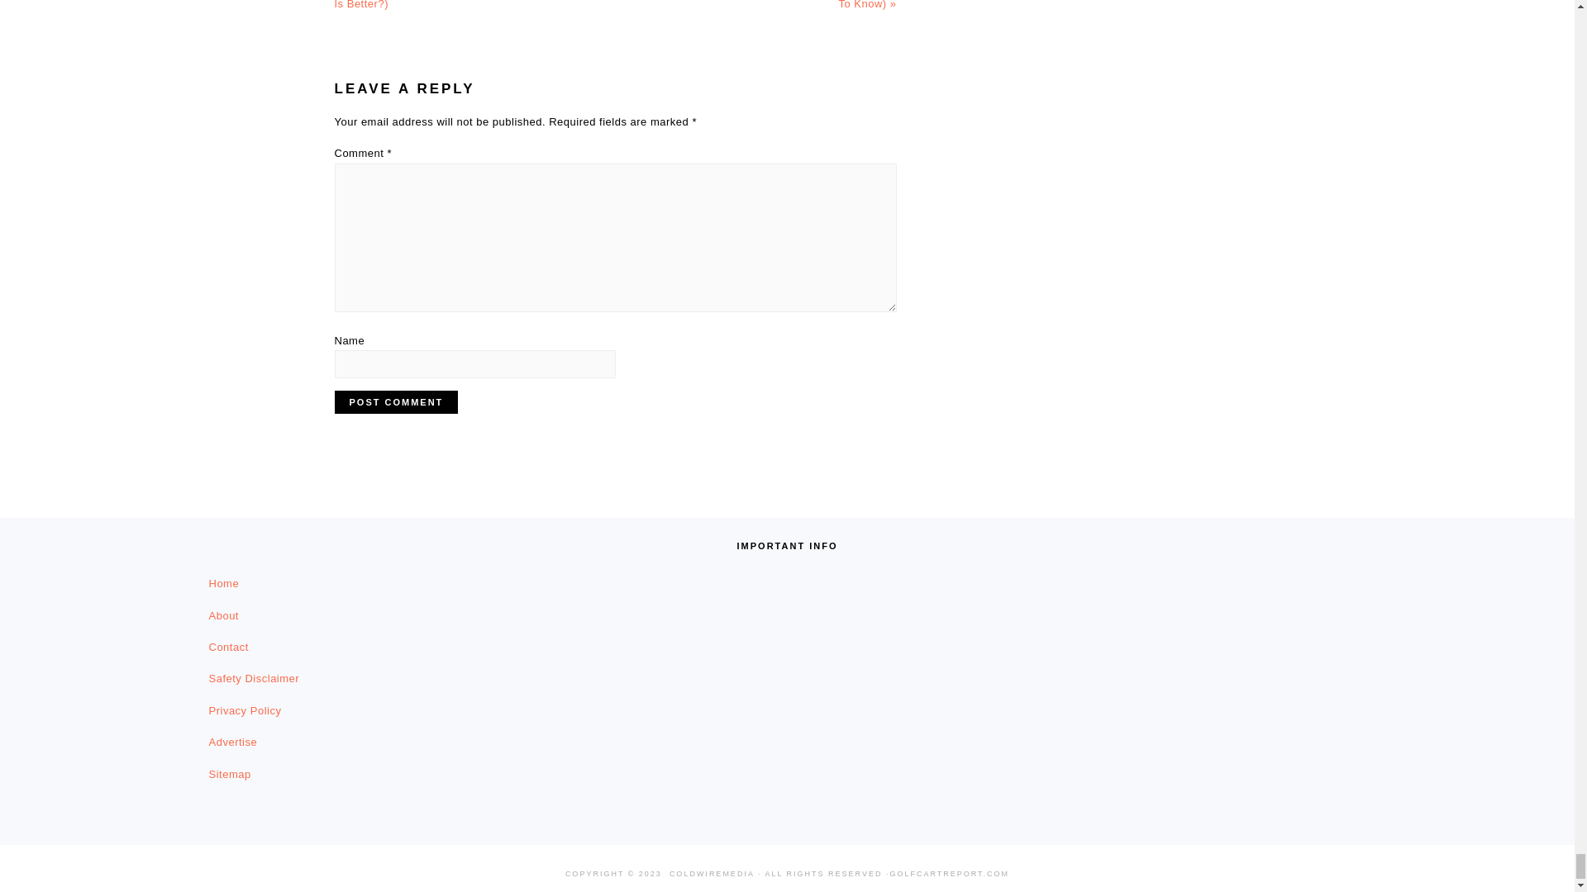  What do you see at coordinates (223, 614) in the screenshot?
I see `About` at bounding box center [223, 614].